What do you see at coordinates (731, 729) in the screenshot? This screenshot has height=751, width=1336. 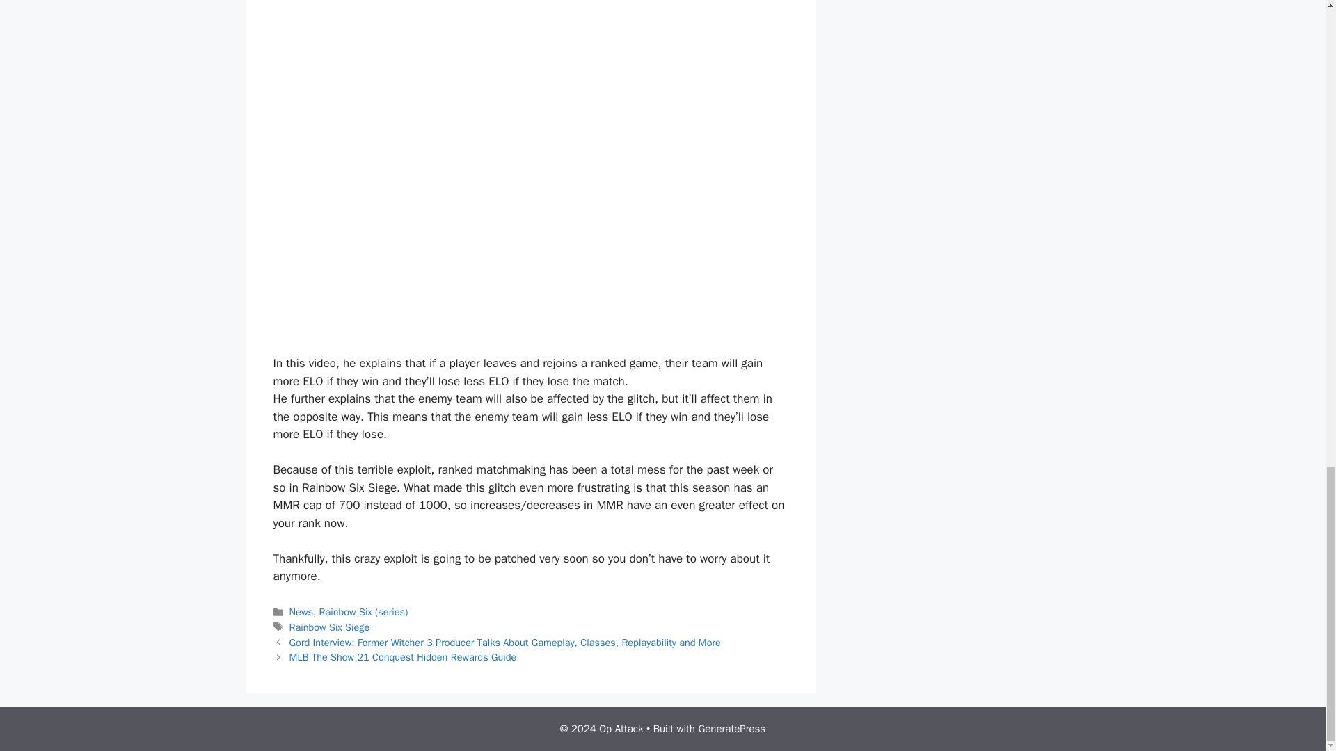 I see `GeneratePress` at bounding box center [731, 729].